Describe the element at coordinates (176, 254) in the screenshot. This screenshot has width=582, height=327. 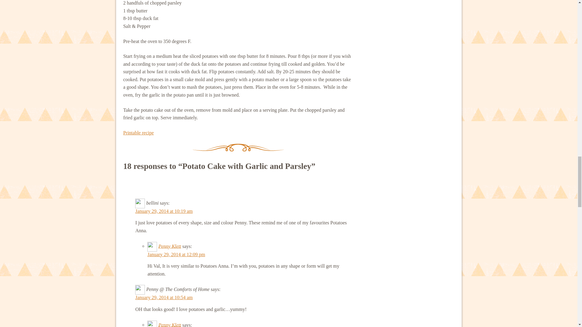
I see `January 29, 2014 at 12:09 pm` at that location.